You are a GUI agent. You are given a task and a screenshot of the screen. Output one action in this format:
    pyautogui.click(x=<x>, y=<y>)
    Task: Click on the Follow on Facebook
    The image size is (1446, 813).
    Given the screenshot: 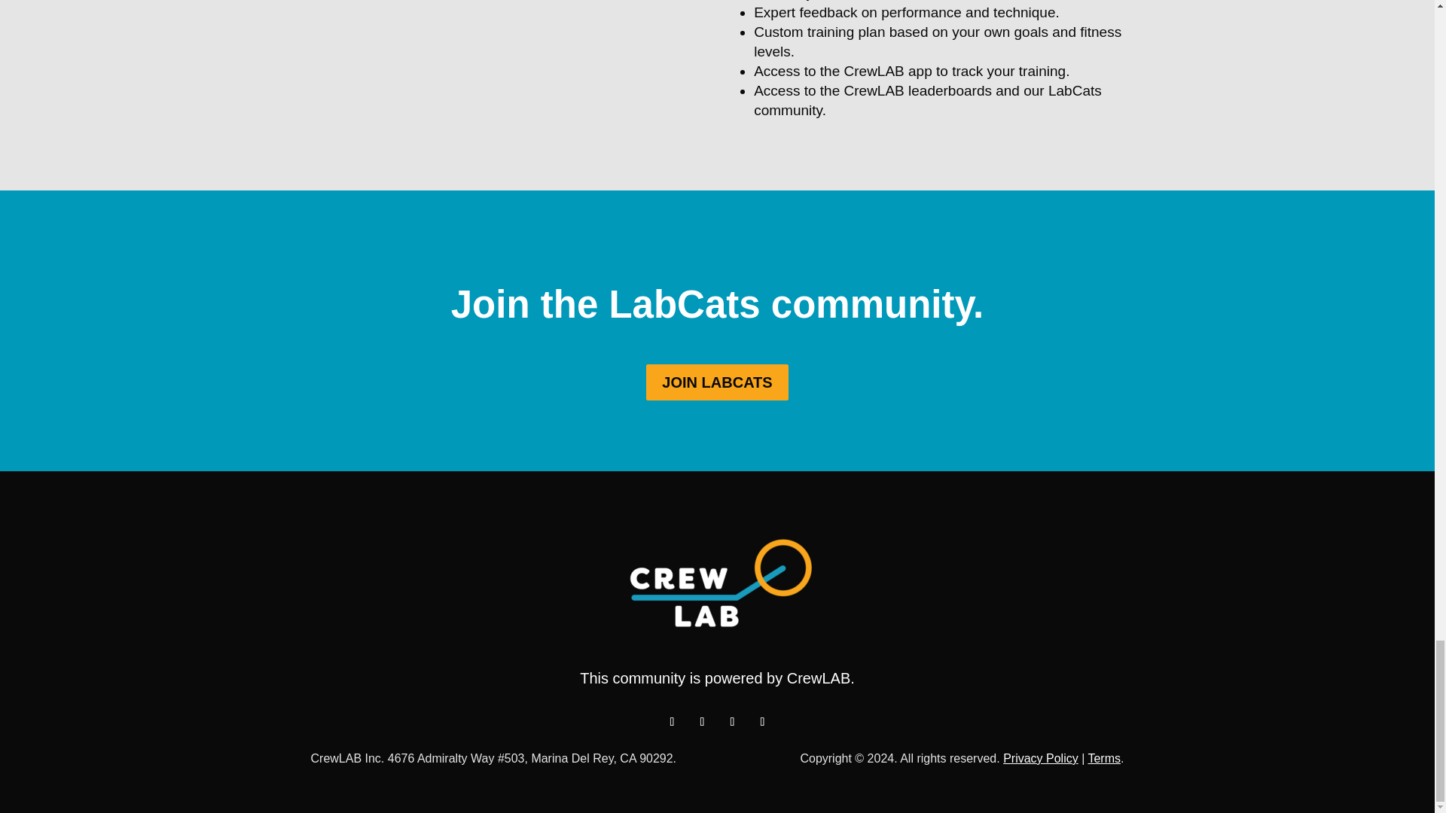 What is the action you would take?
    pyautogui.click(x=732, y=721)
    